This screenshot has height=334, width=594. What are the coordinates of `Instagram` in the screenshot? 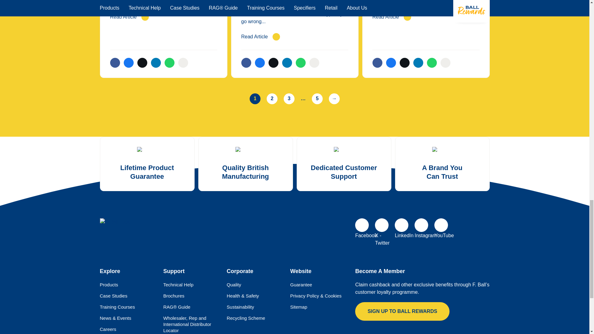 It's located at (421, 225).